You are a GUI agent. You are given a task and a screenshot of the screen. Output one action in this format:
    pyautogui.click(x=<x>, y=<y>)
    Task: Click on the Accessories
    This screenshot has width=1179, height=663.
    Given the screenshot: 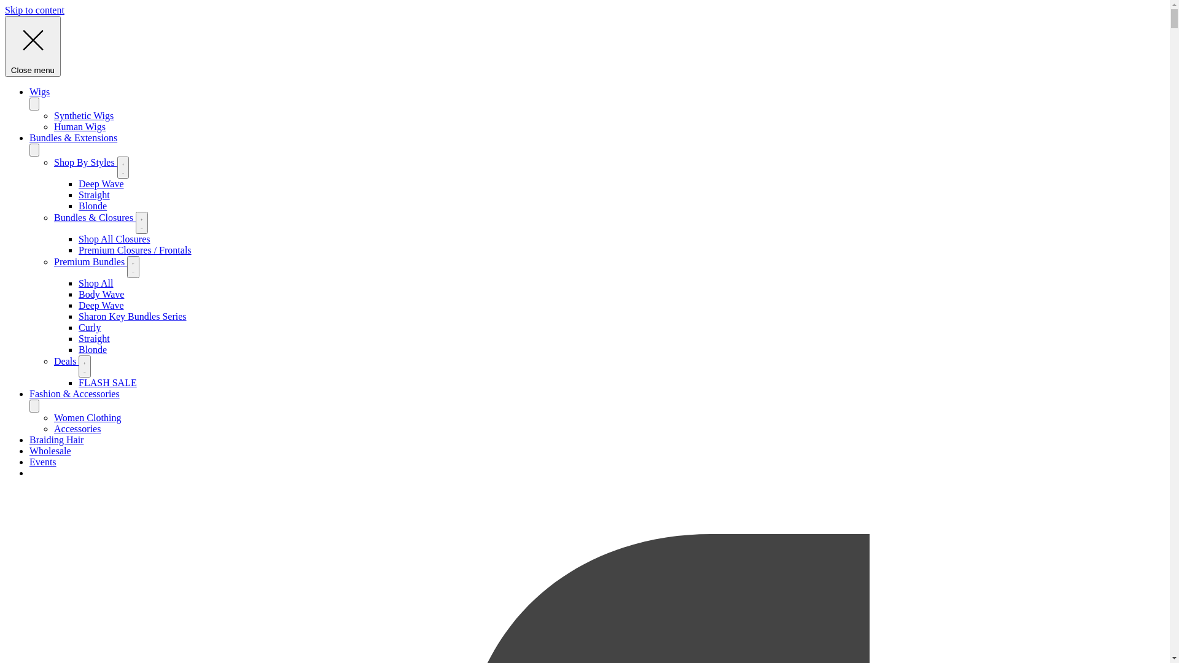 What is the action you would take?
    pyautogui.click(x=77, y=428)
    